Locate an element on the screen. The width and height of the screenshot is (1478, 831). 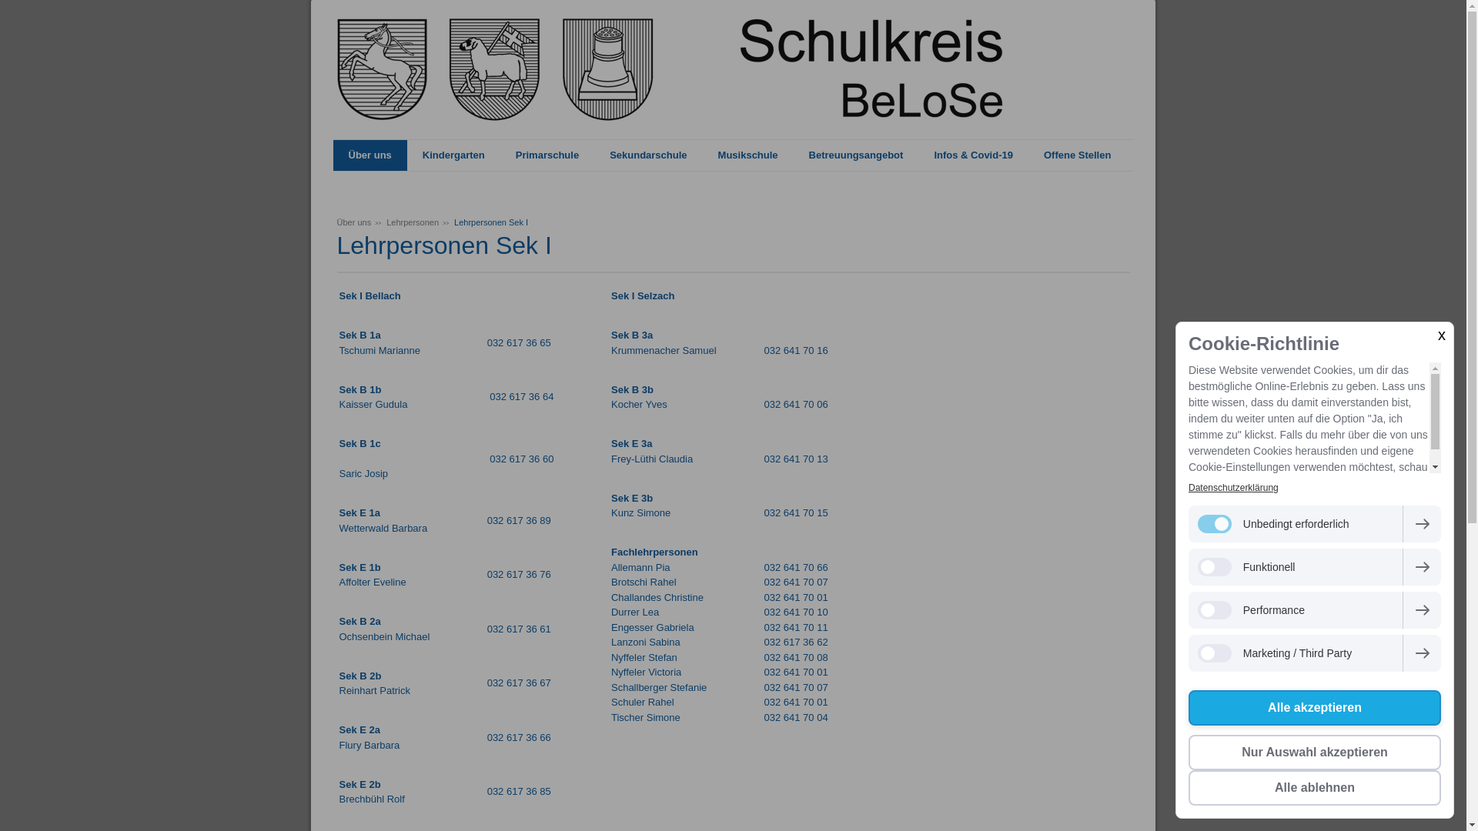
Betreuungsangebot is located at coordinates (856, 155).